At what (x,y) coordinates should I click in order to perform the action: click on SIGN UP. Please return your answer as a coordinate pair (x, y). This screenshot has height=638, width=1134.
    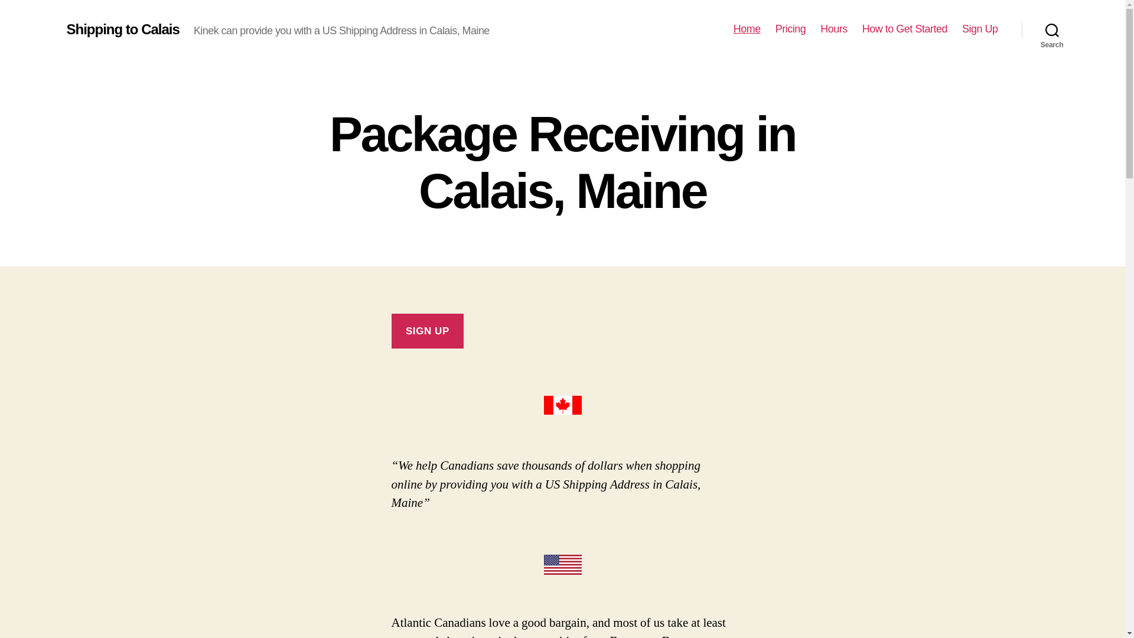
    Looking at the image, I should click on (428, 331).